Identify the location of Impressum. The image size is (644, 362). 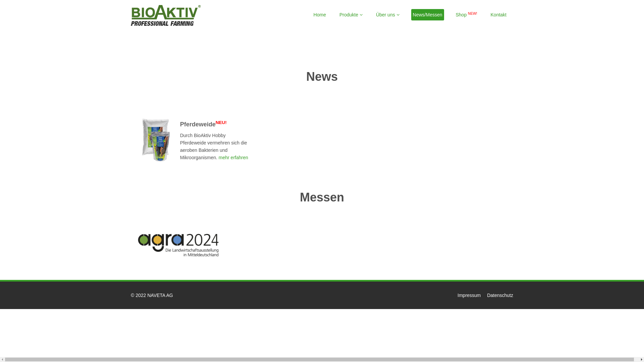
(469, 295).